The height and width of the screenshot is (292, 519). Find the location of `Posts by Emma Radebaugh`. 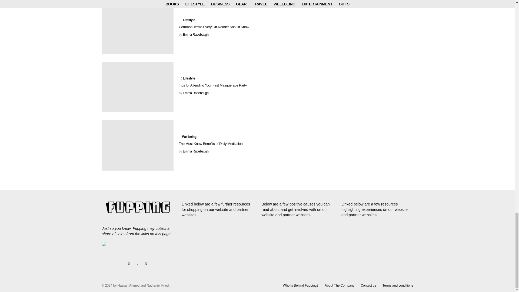

Posts by Emma Radebaugh is located at coordinates (195, 151).